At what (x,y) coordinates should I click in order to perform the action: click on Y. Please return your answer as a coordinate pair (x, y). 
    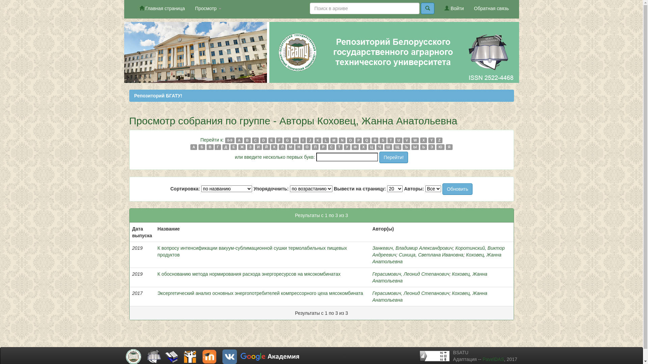
    Looking at the image, I should click on (432, 140).